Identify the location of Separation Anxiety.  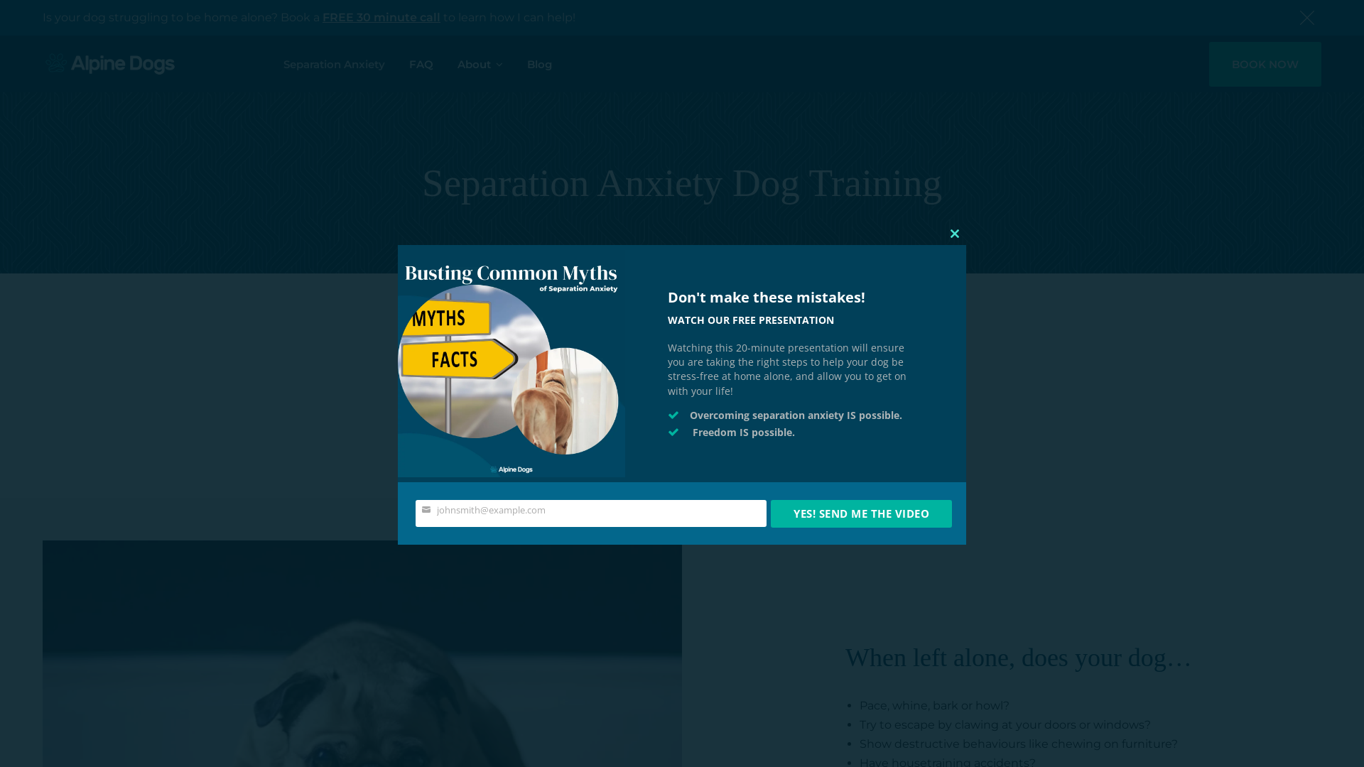
(334, 64).